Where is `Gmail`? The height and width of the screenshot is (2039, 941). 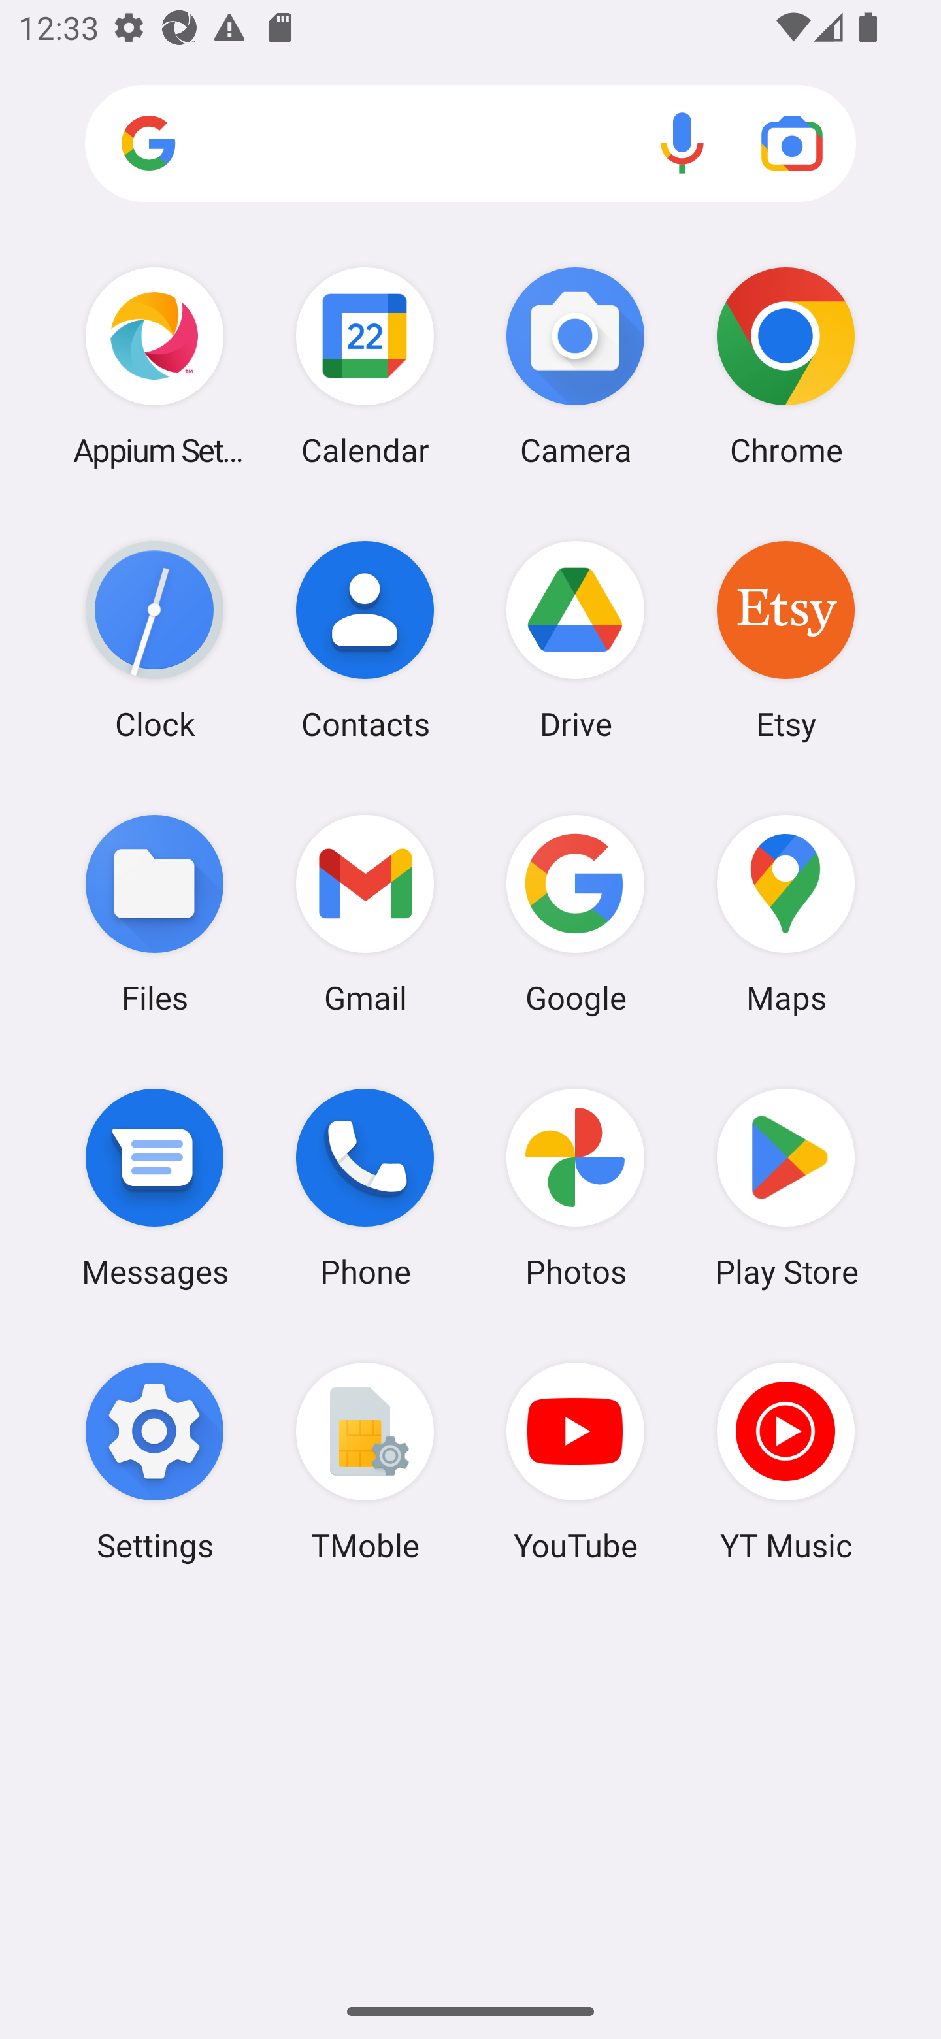
Gmail is located at coordinates (365, 913).